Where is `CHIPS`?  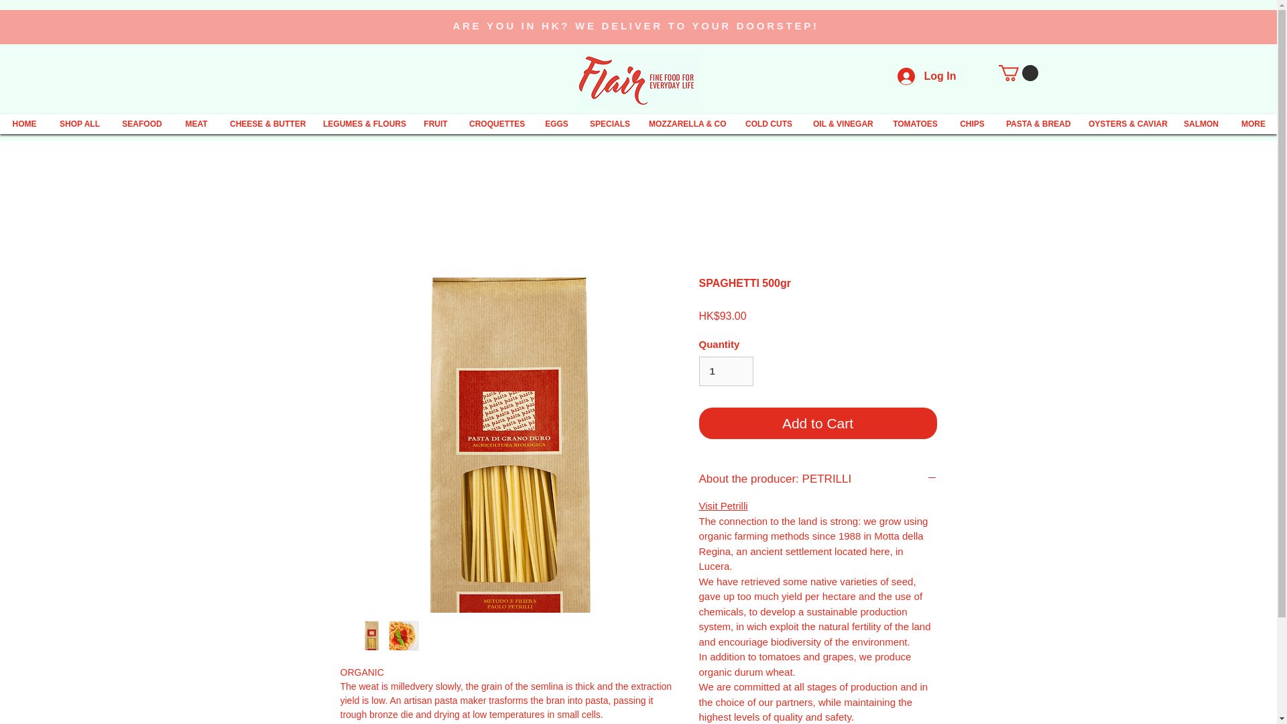 CHIPS is located at coordinates (972, 123).